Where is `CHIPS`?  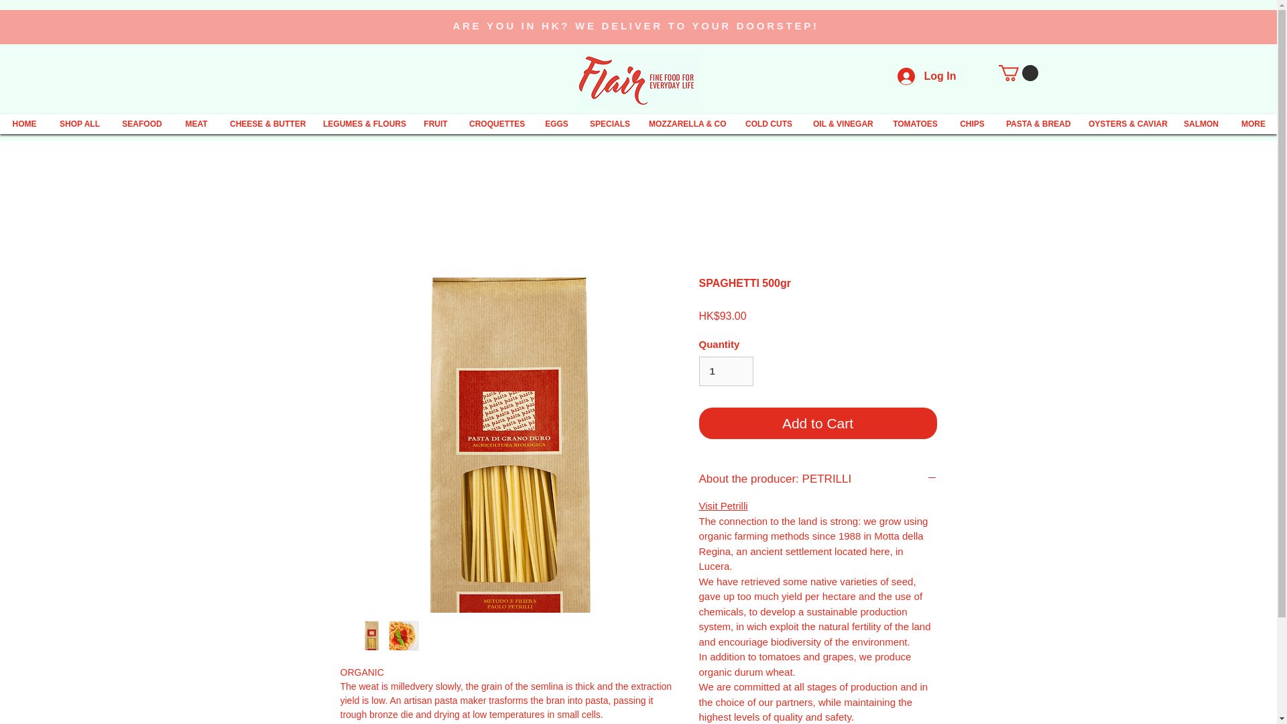 CHIPS is located at coordinates (972, 123).